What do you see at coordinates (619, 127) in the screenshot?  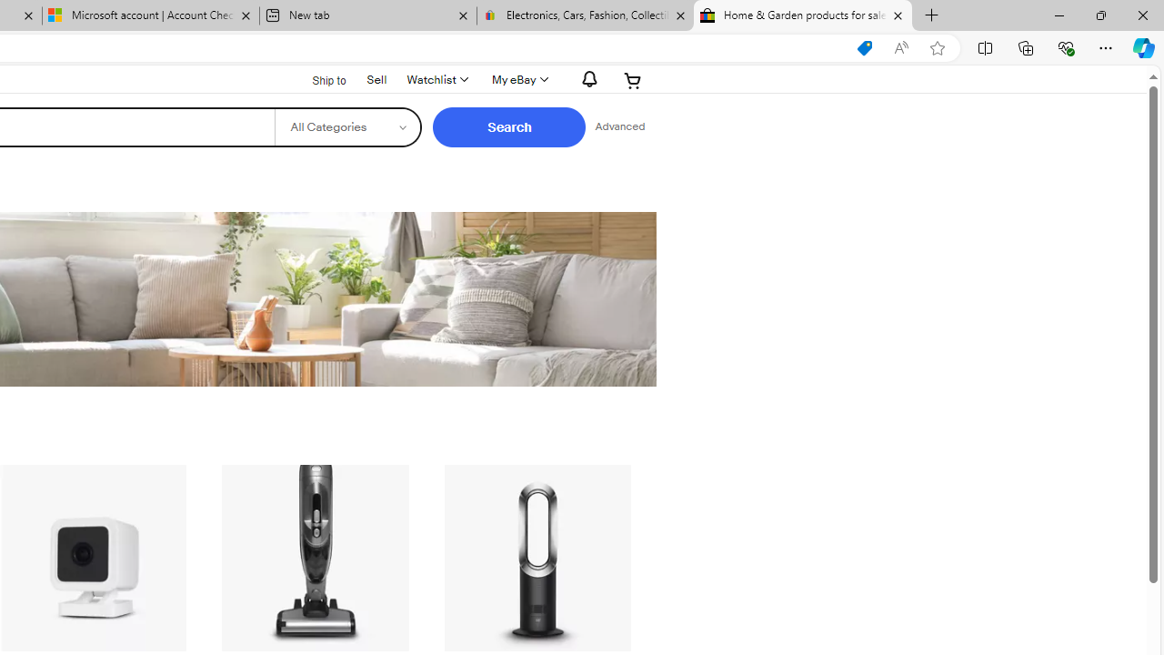 I see `Advanced Search` at bounding box center [619, 127].